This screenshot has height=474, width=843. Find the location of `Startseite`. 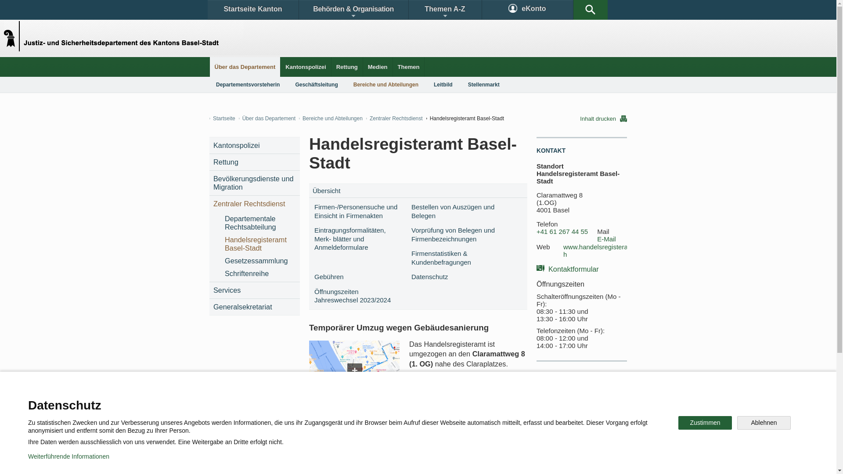

Startseite is located at coordinates (222, 118).